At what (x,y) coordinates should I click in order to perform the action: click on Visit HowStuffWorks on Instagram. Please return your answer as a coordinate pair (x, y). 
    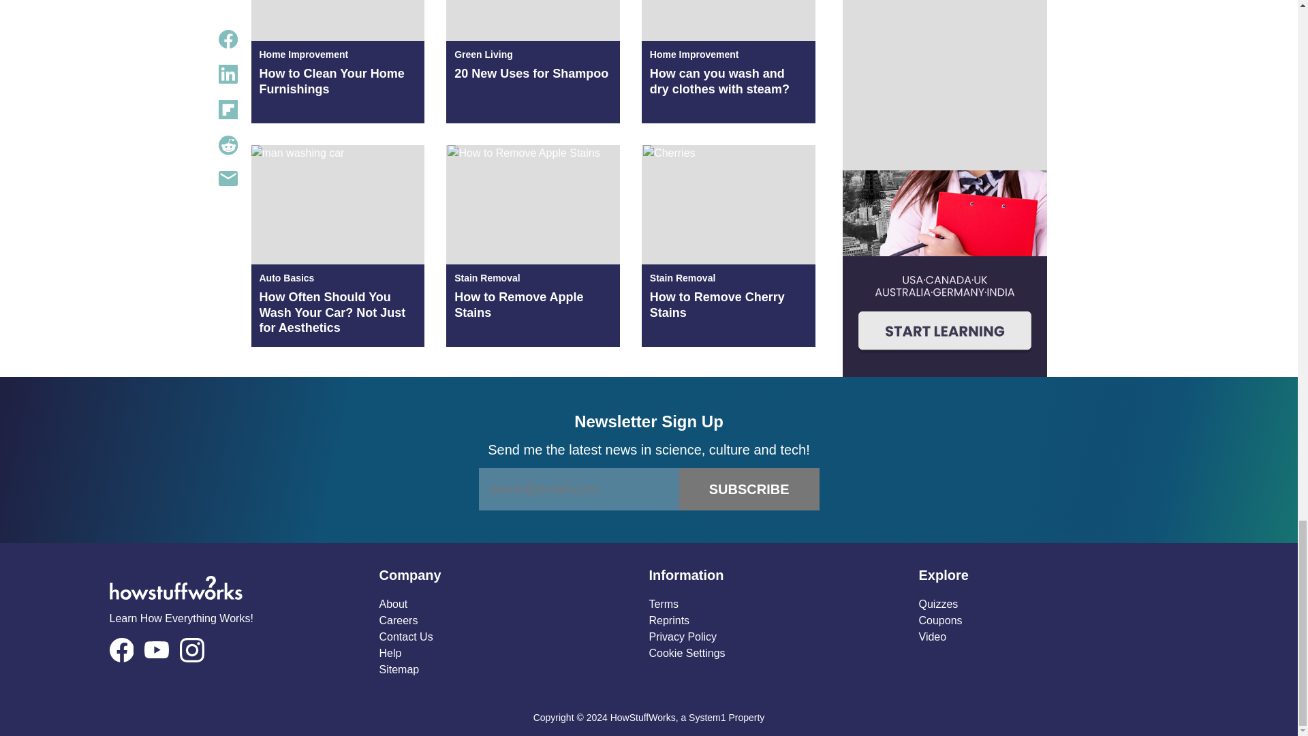
    Looking at the image, I should click on (192, 650).